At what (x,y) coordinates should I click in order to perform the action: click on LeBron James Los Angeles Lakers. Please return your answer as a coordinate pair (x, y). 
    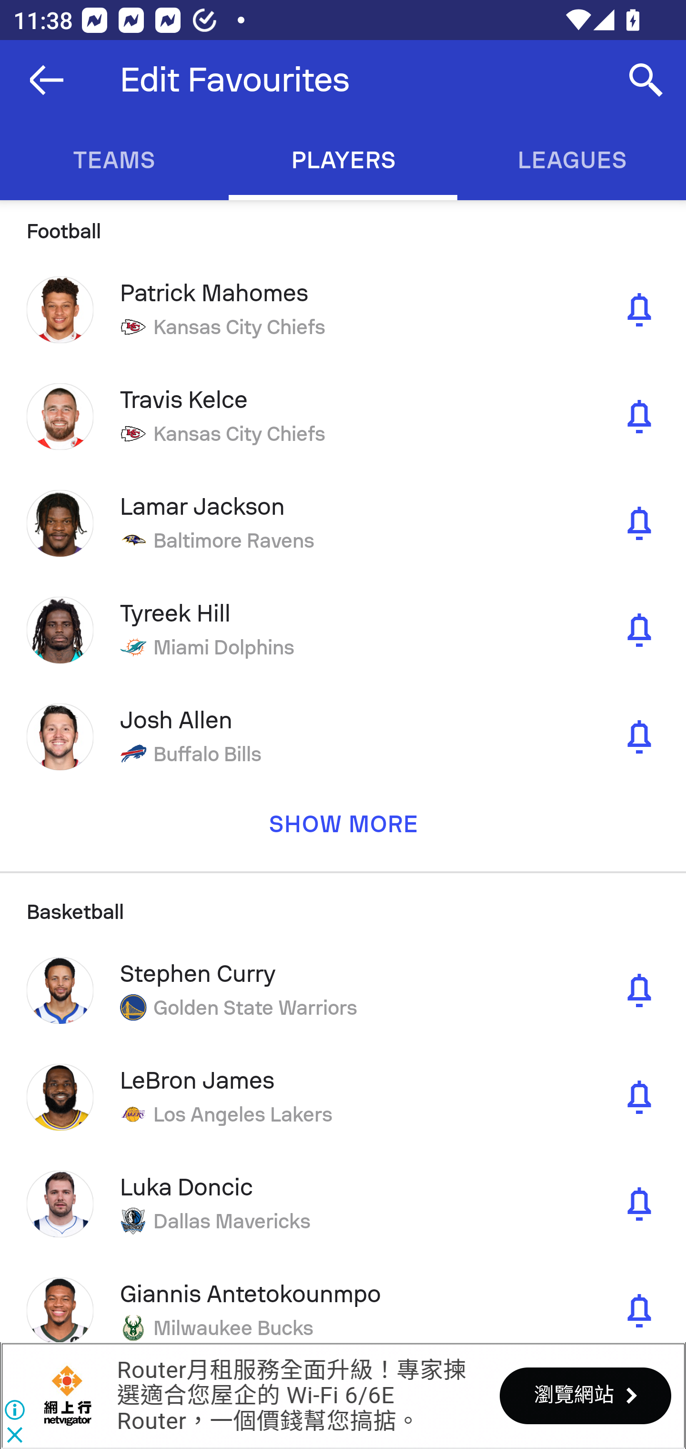
    Looking at the image, I should click on (343, 1096).